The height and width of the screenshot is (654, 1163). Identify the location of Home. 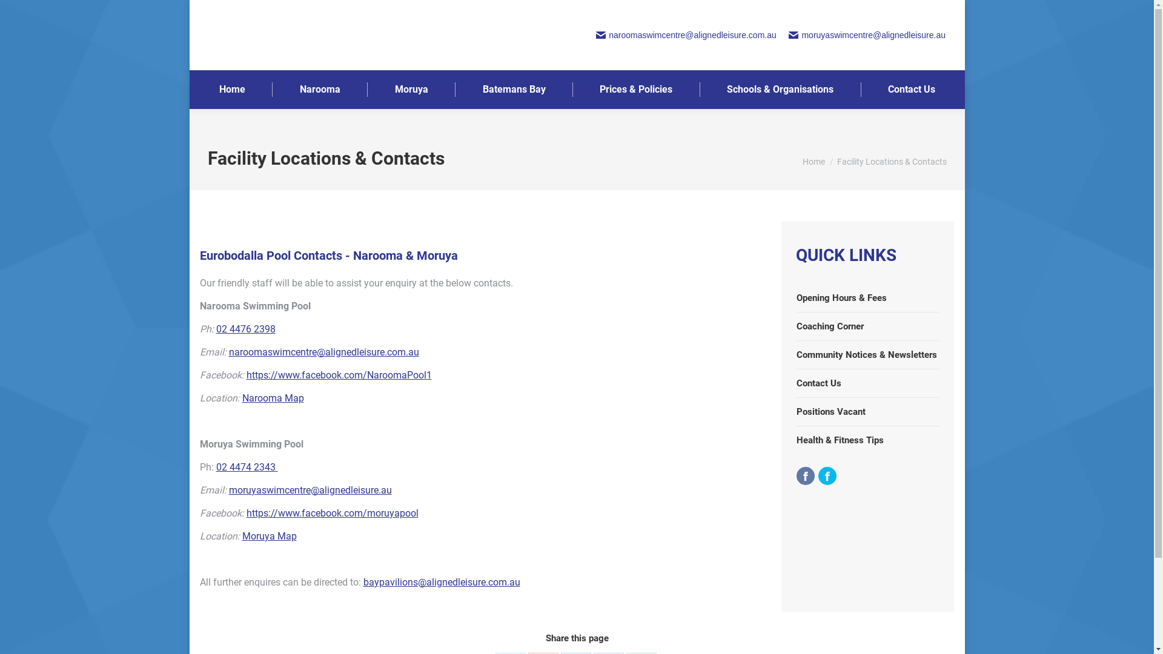
(813, 162).